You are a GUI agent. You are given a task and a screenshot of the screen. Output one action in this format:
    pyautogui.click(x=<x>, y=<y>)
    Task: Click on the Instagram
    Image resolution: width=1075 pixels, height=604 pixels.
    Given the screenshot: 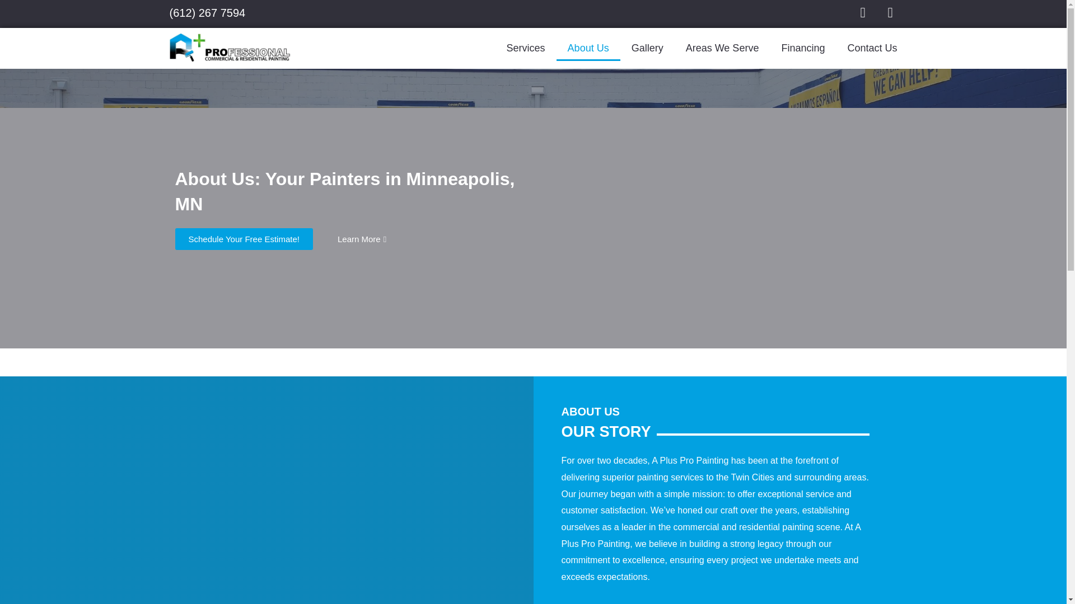 What is the action you would take?
    pyautogui.click(x=862, y=12)
    